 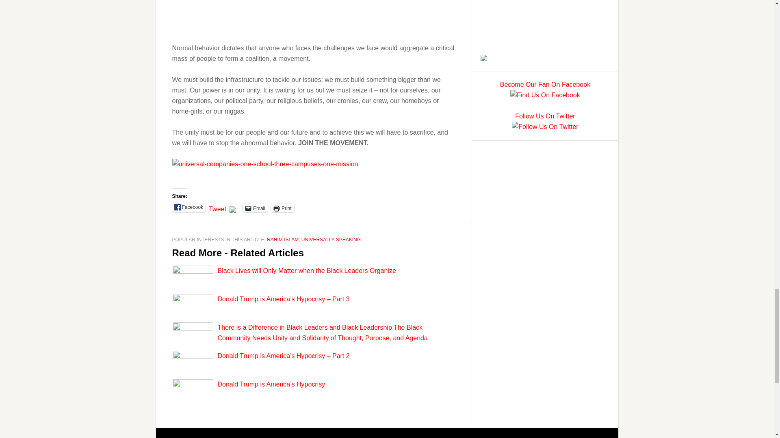 I want to click on Click to print, so click(x=282, y=208).